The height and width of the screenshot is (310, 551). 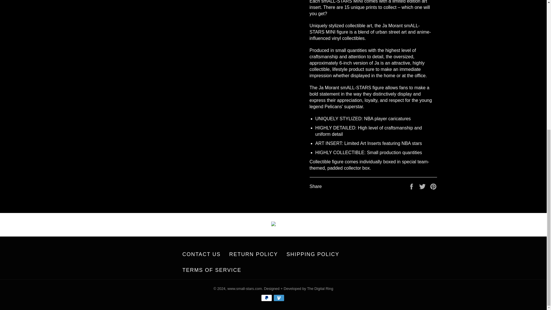 What do you see at coordinates (423, 186) in the screenshot?
I see `Tweet on Twitter` at bounding box center [423, 186].